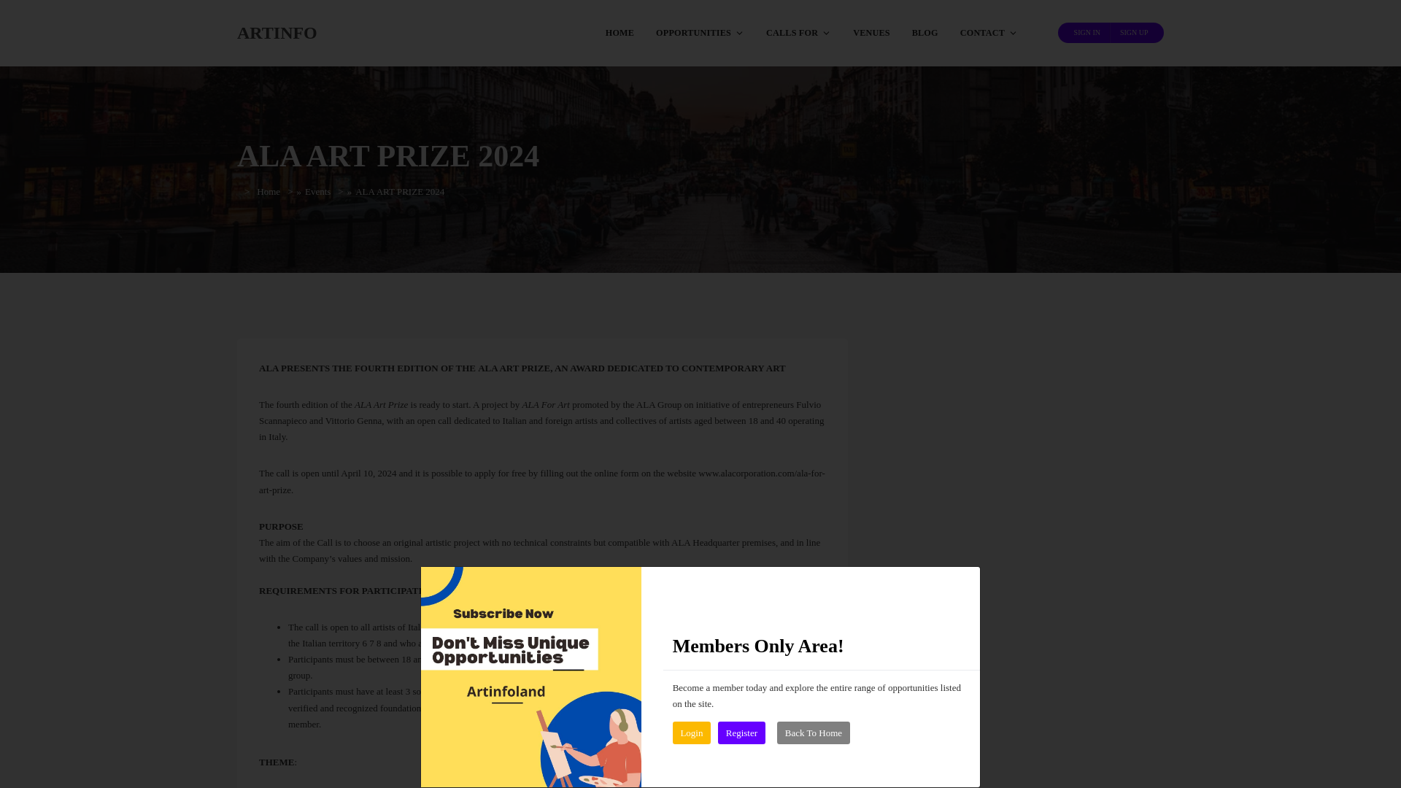  I want to click on ARTINFO, so click(277, 32).